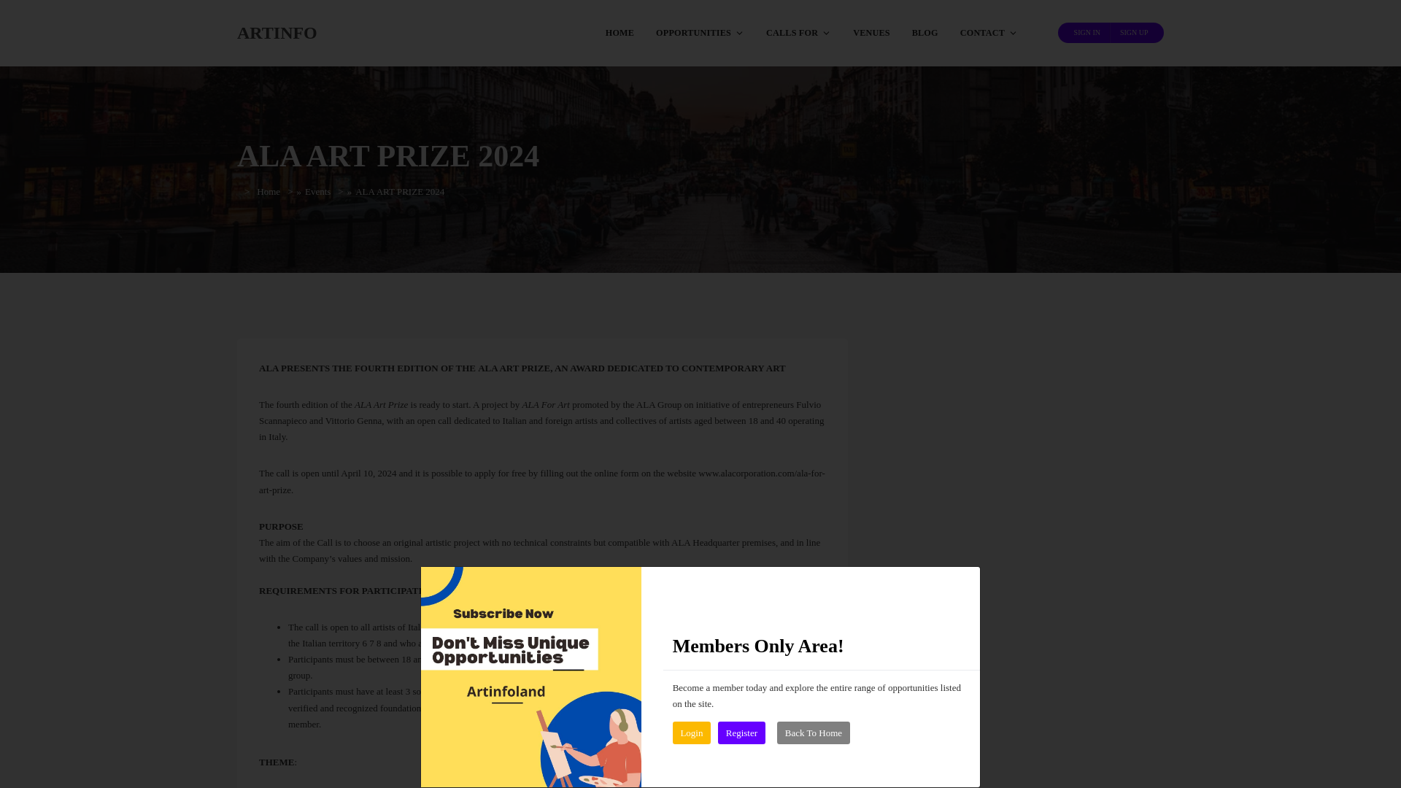  I want to click on ARTINFO, so click(277, 32).